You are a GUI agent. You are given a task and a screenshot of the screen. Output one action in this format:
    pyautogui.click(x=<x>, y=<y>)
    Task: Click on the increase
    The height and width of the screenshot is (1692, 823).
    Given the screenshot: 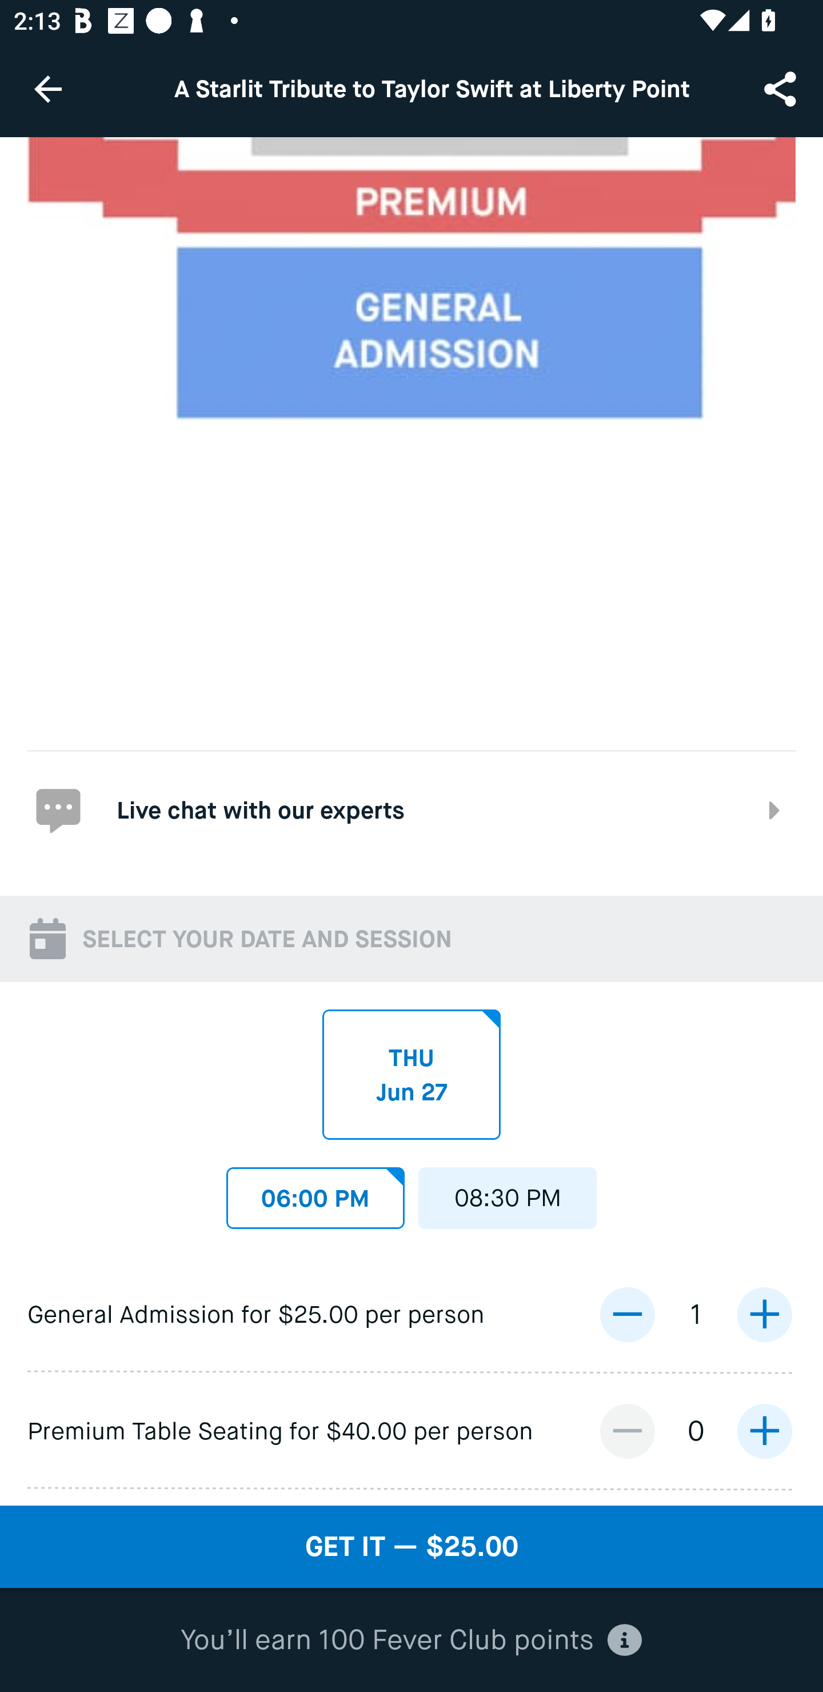 What is the action you would take?
    pyautogui.click(x=764, y=1314)
    